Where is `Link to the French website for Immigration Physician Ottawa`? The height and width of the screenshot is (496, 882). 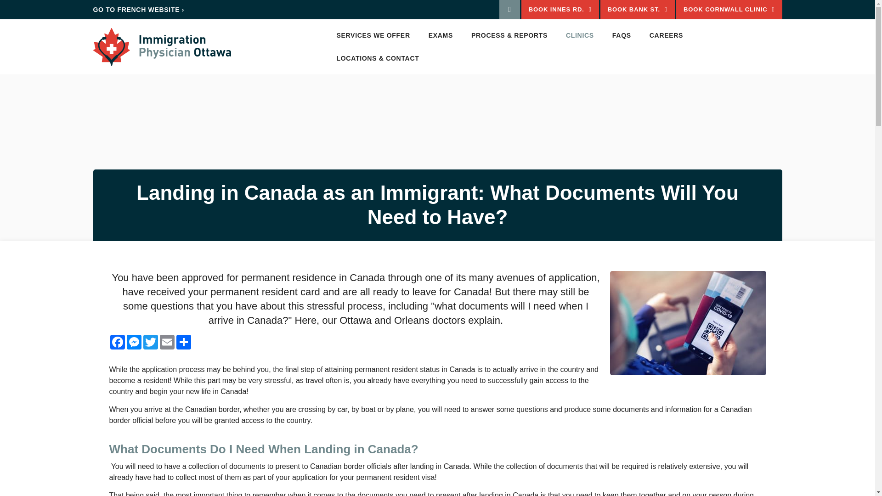
Link to the French website for Immigration Physician Ottawa is located at coordinates (138, 9).